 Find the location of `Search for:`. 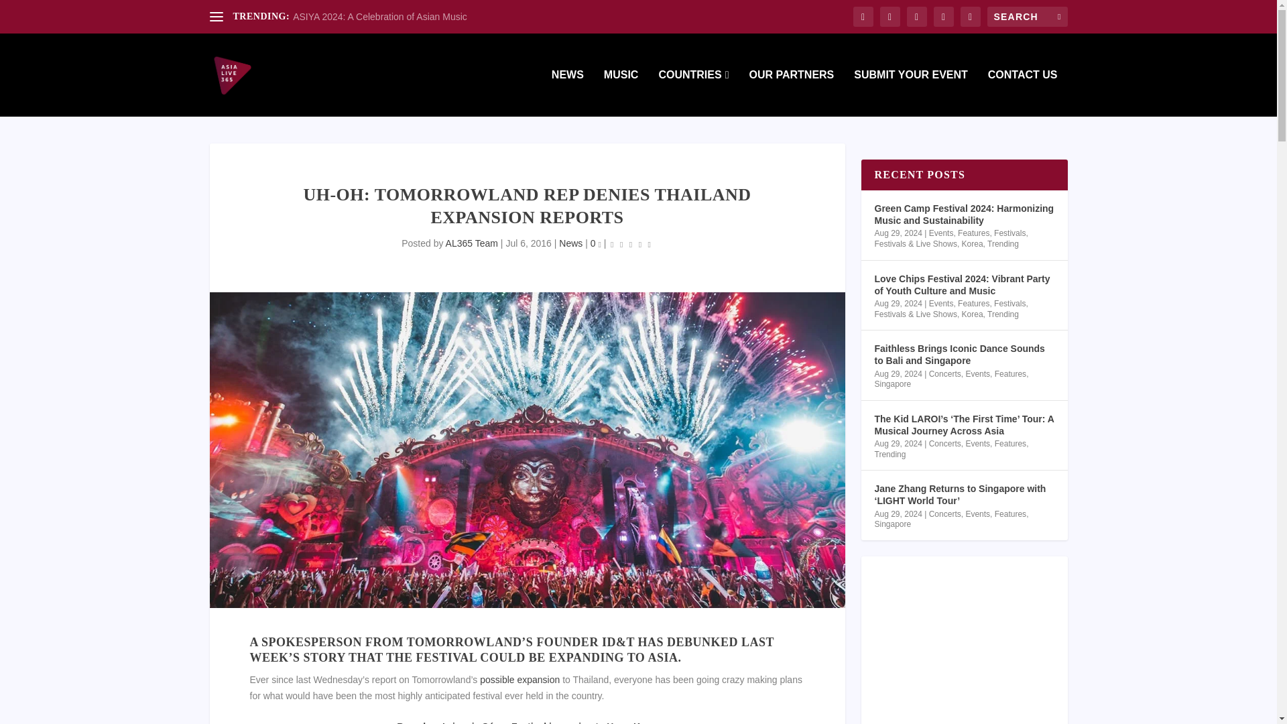

Search for: is located at coordinates (1027, 16).